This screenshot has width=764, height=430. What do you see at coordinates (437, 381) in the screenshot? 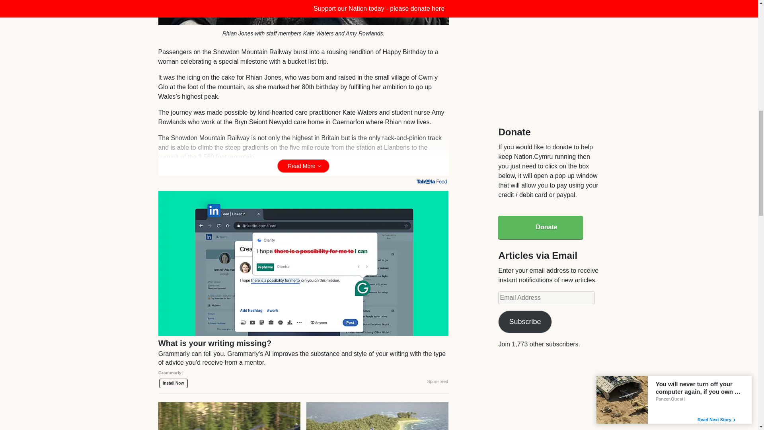
I see `Sponsored` at bounding box center [437, 381].